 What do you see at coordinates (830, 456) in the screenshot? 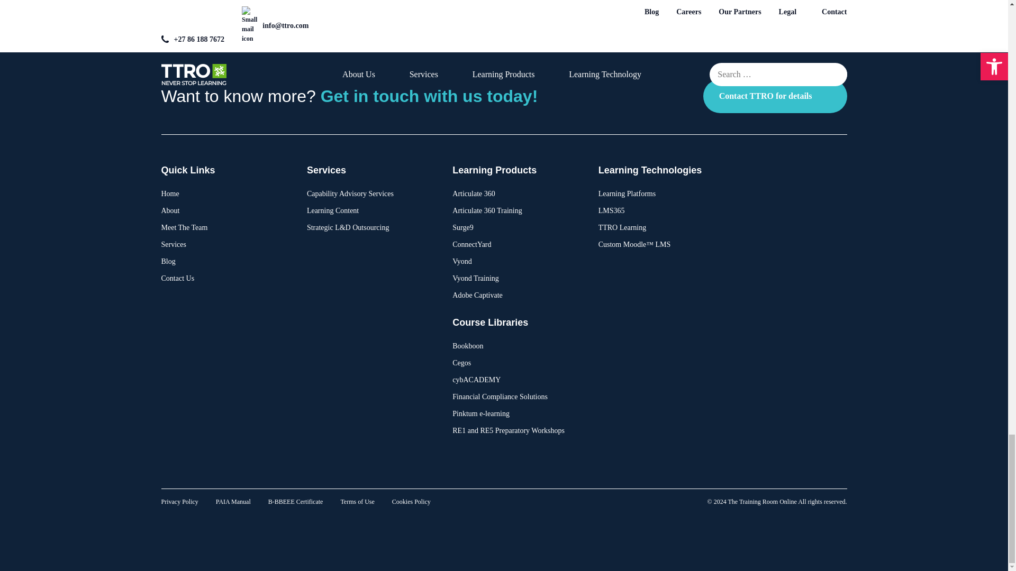
I see `TTRO.COM` at bounding box center [830, 456].